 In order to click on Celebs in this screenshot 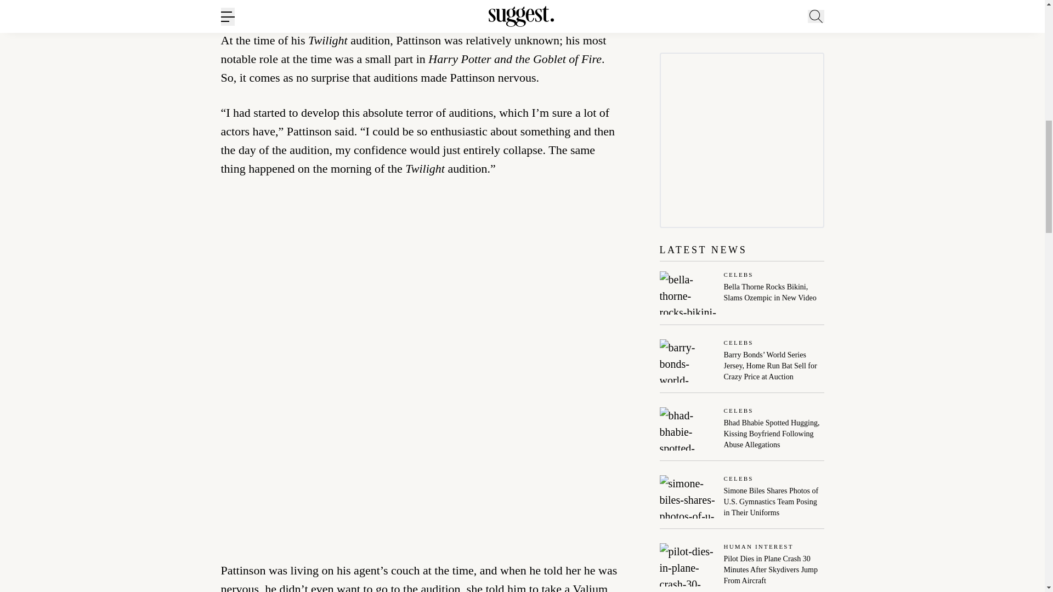, I will do `click(774, 275)`.